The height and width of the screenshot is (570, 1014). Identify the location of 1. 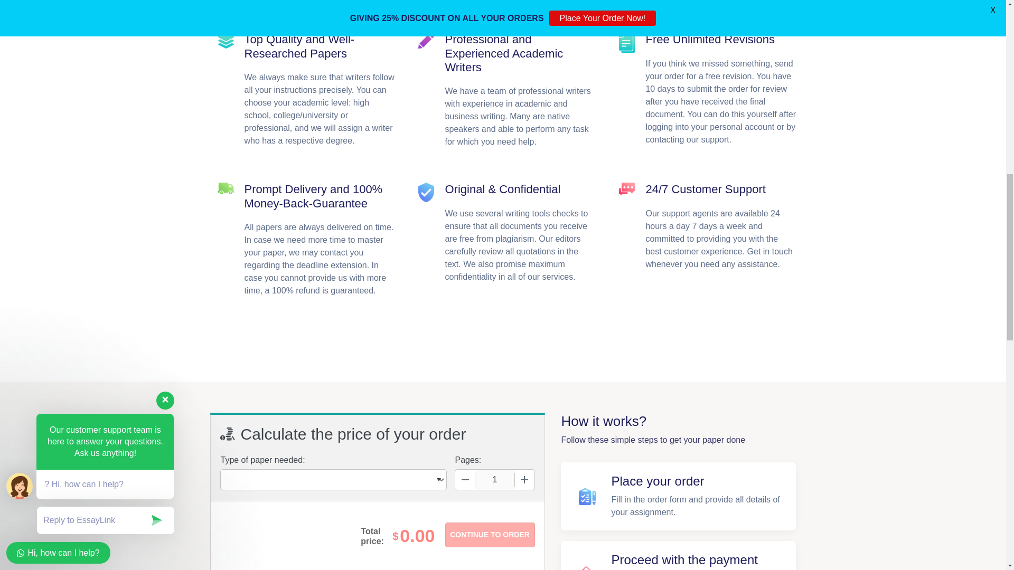
(494, 479).